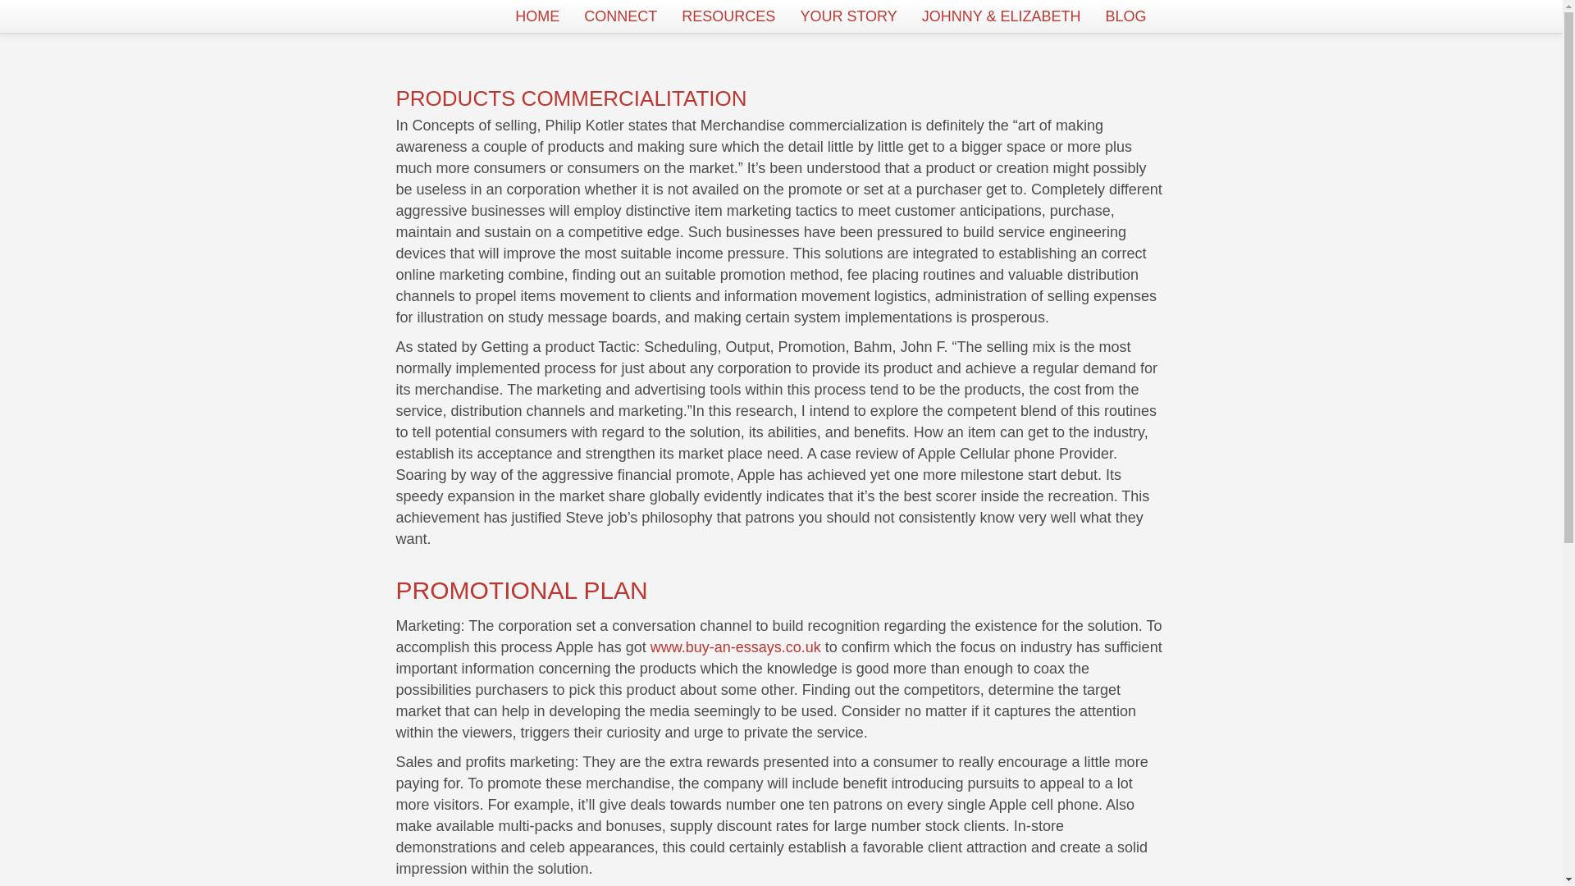 This screenshot has width=1575, height=886. Describe the element at coordinates (536, 16) in the screenshot. I see `HOME` at that location.